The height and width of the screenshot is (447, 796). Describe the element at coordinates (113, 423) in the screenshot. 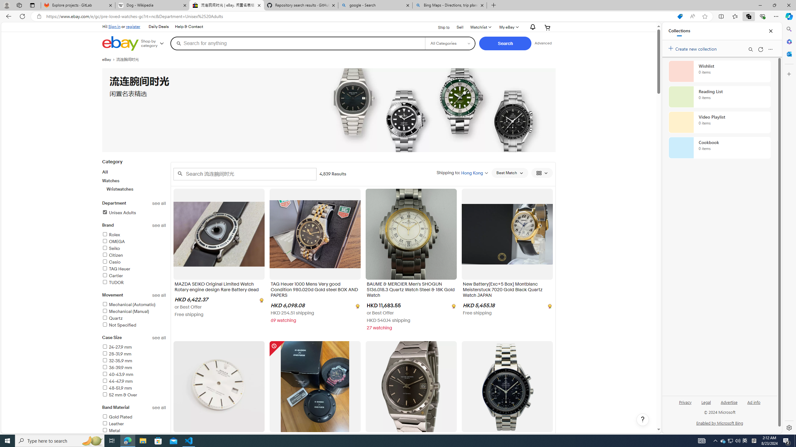

I see `Leather` at that location.